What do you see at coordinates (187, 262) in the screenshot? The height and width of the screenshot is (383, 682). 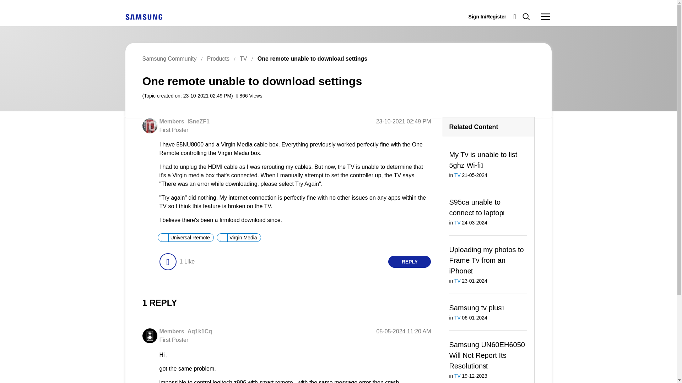 I see `1 Like` at bounding box center [187, 262].